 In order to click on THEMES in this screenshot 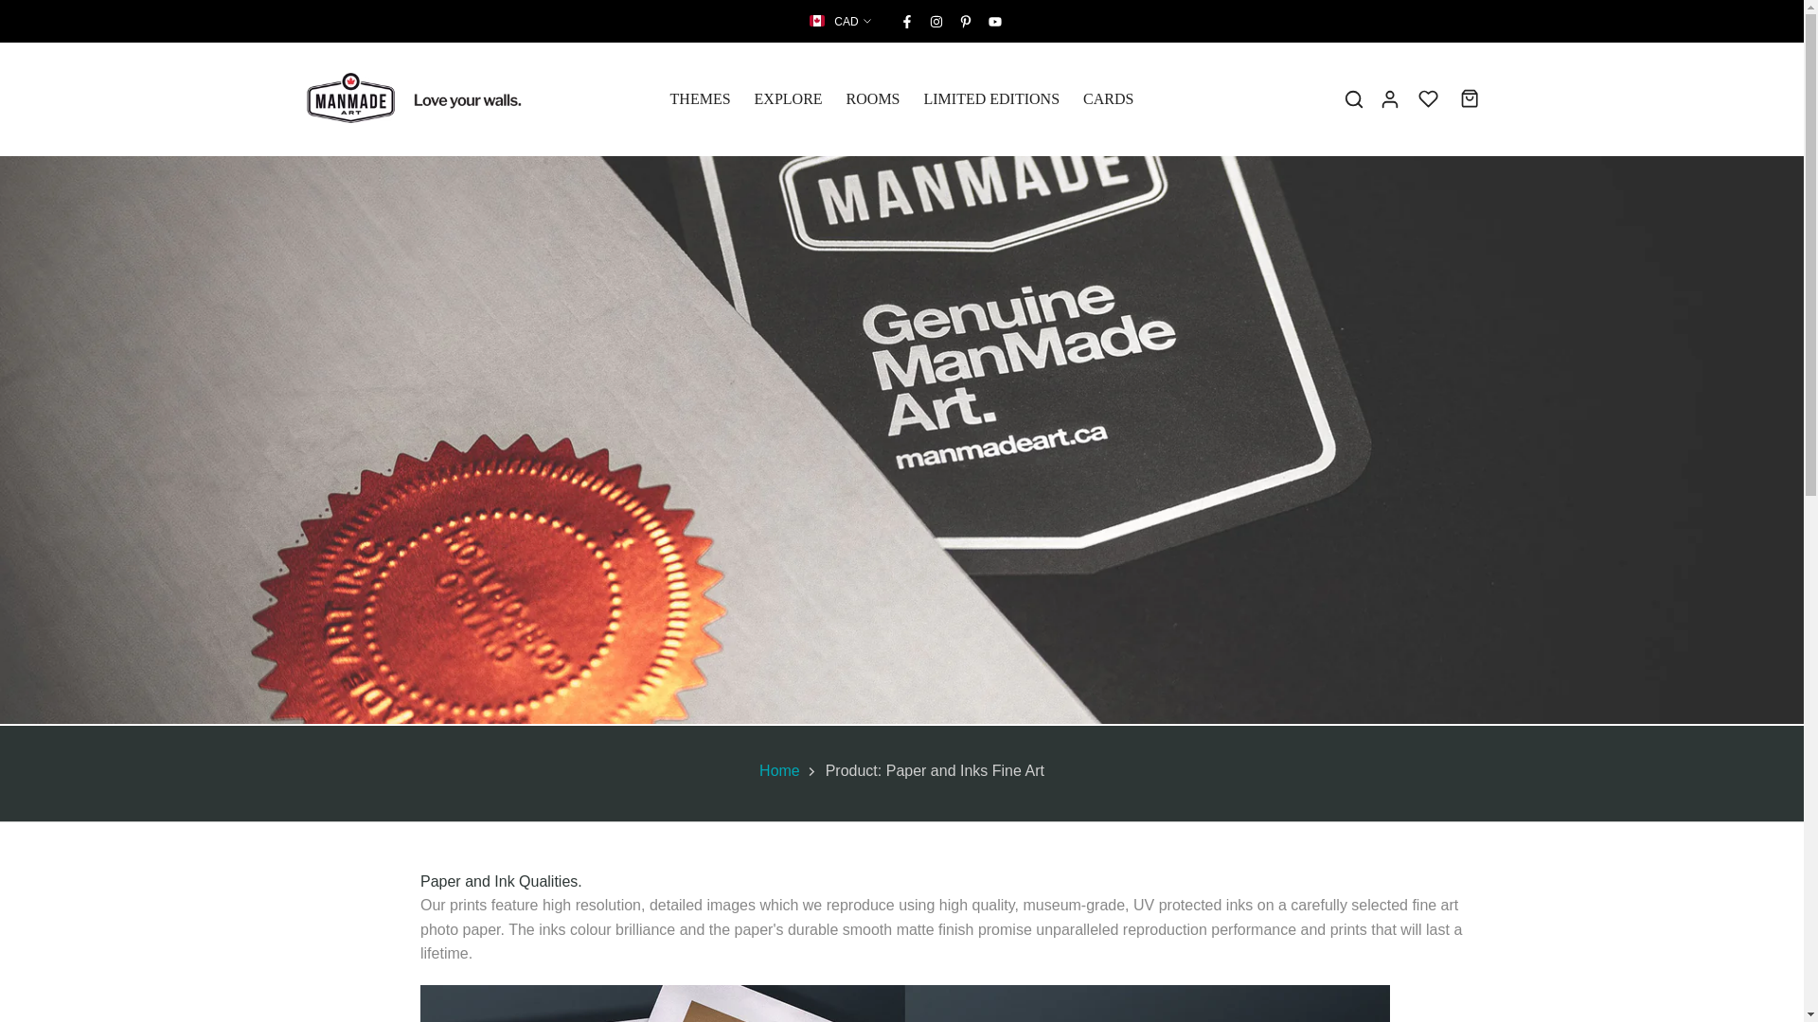, I will do `click(706, 98)`.